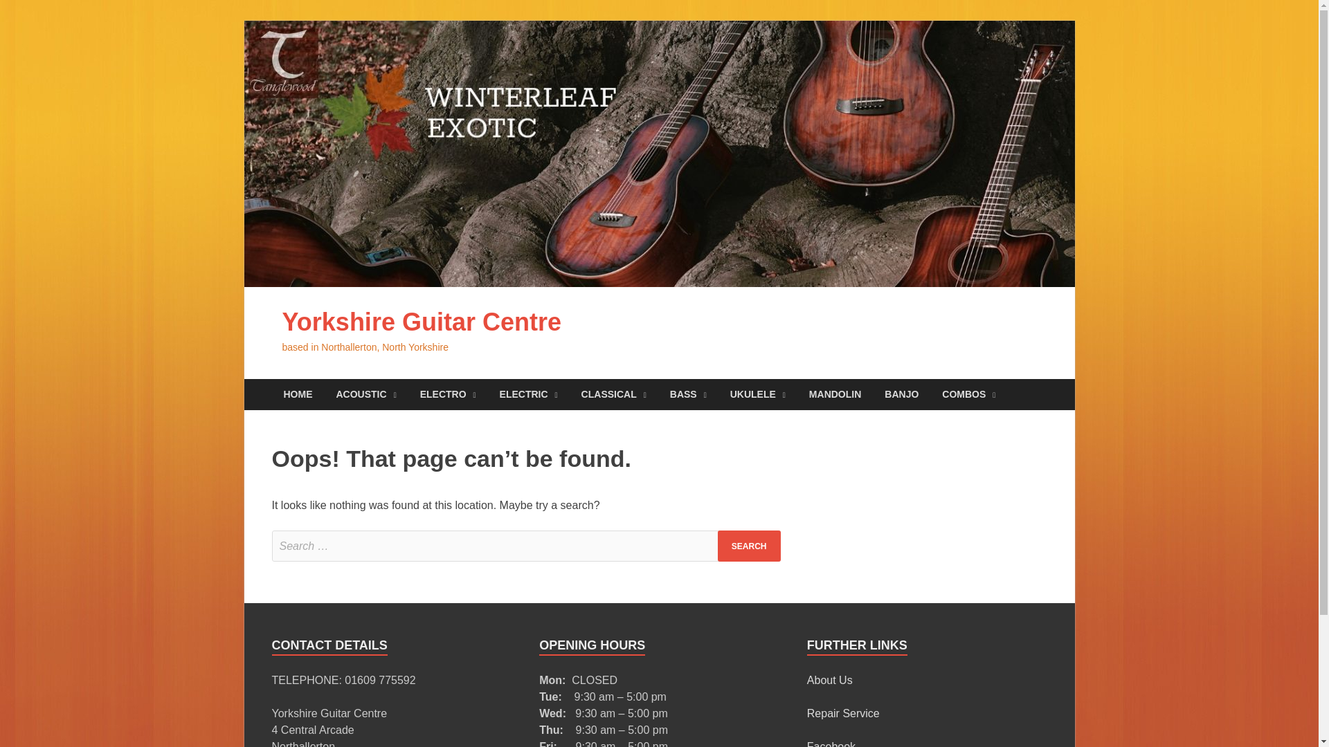  What do you see at coordinates (365, 394) in the screenshot?
I see `ACOUSTIC` at bounding box center [365, 394].